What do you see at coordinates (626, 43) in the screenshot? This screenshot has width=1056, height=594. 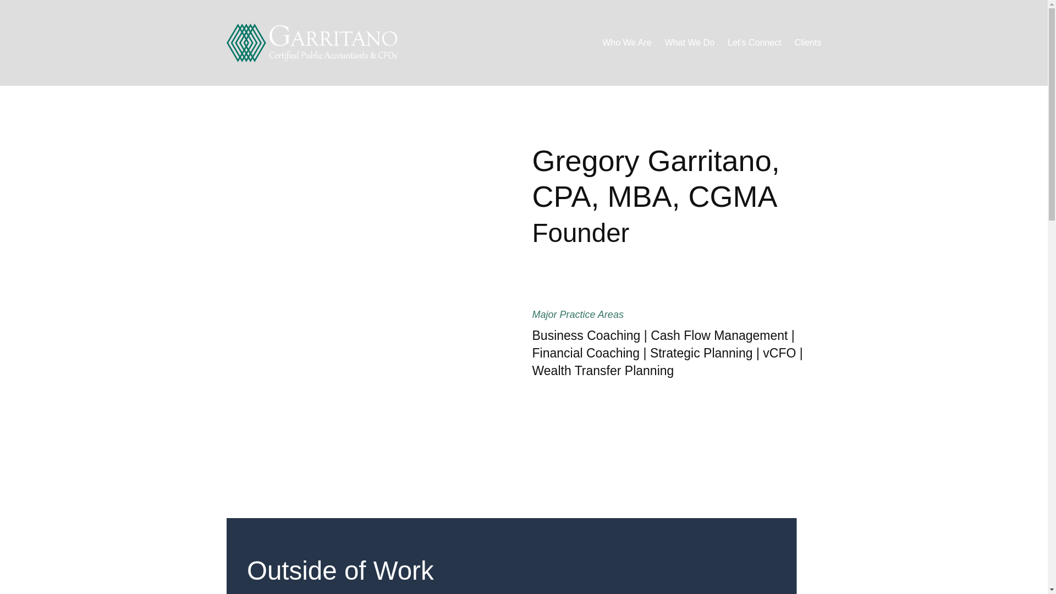 I see `Who We Are` at bounding box center [626, 43].